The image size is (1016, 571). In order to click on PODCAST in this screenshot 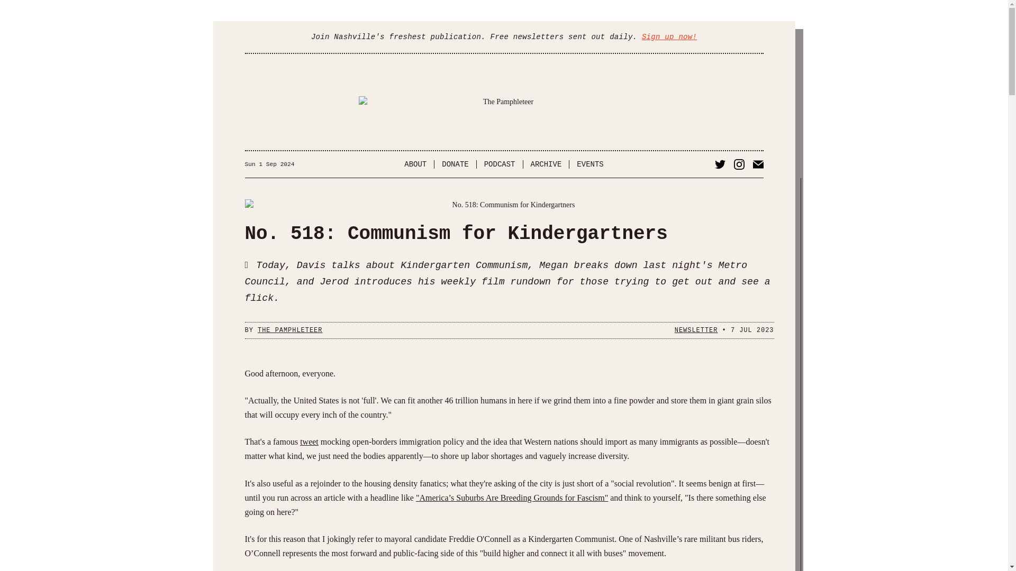, I will do `click(500, 164)`.